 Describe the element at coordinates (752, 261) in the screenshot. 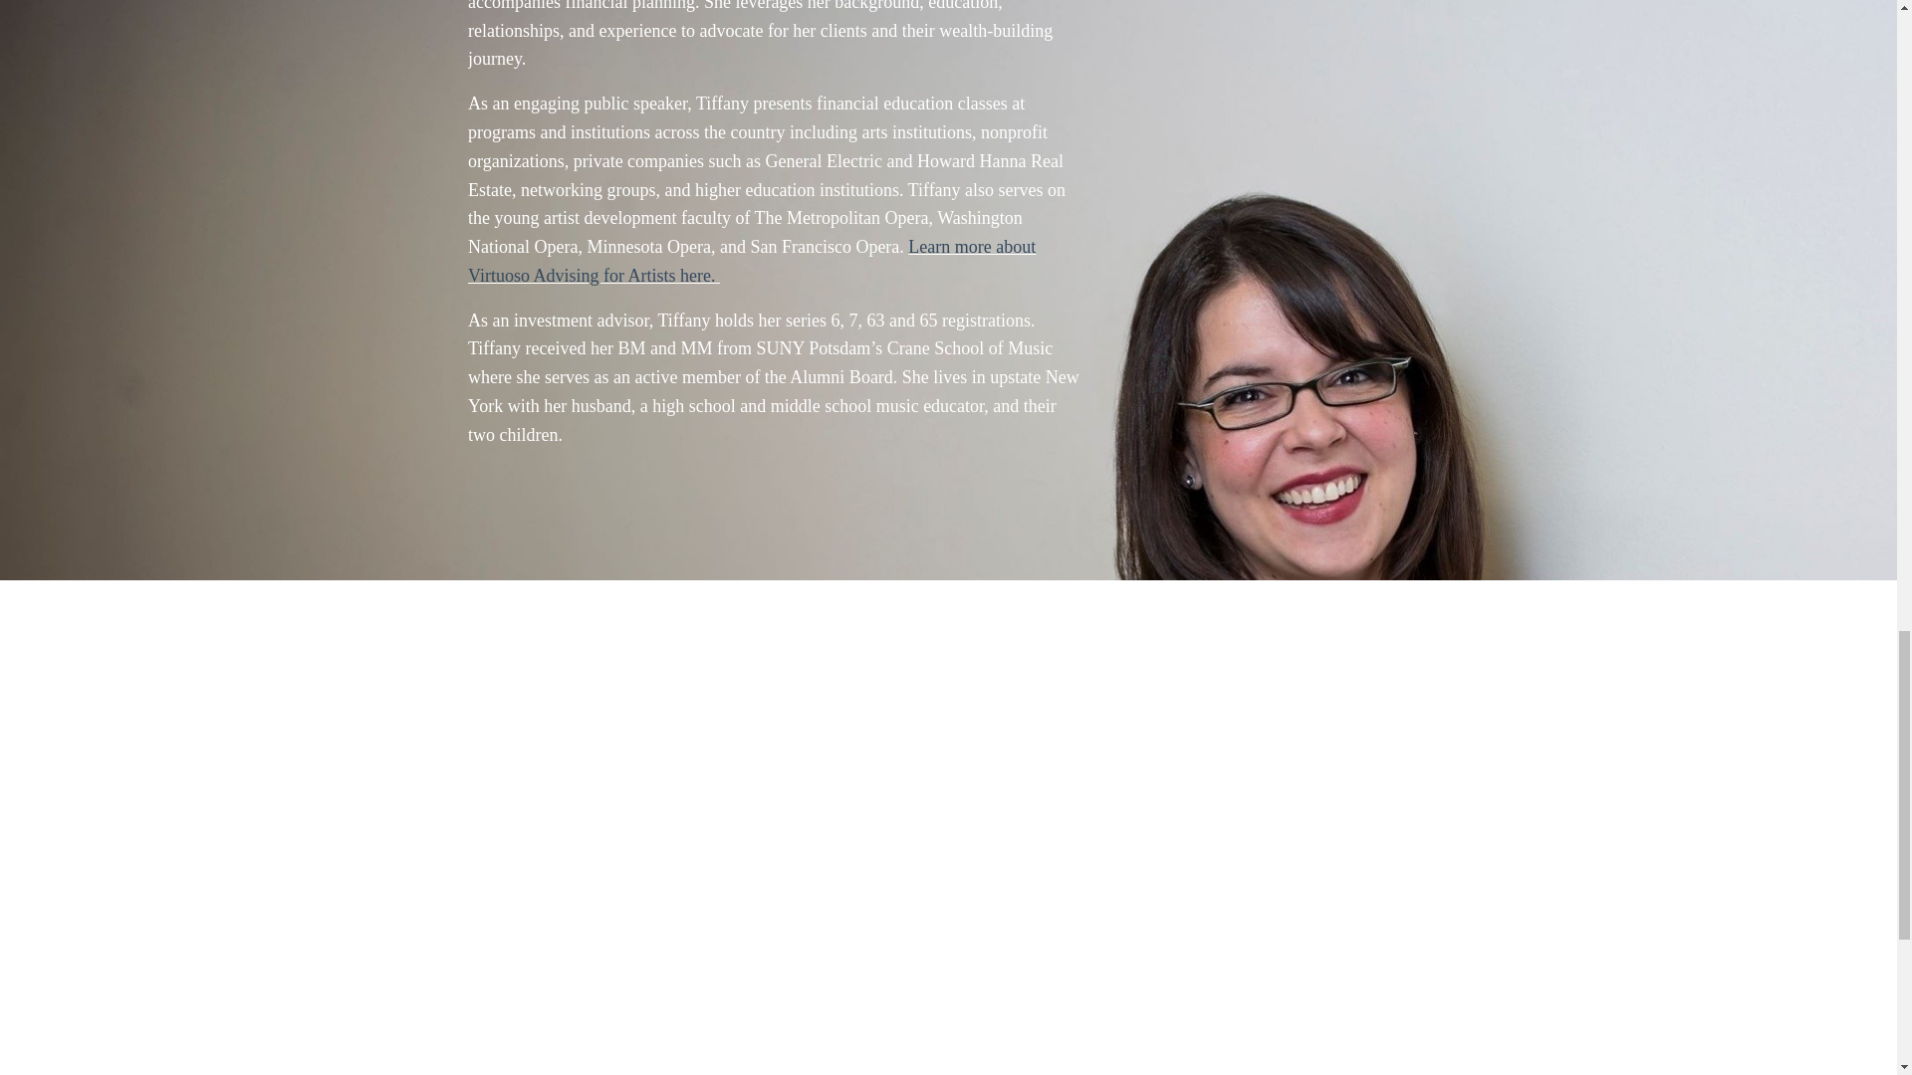

I see `Learn more about Virtuoso Advising for Artists here. ` at that location.